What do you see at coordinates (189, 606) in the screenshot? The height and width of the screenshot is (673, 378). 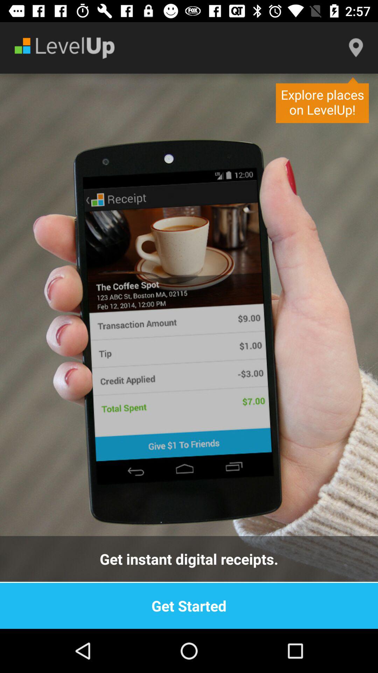 I see `press get started item` at bounding box center [189, 606].